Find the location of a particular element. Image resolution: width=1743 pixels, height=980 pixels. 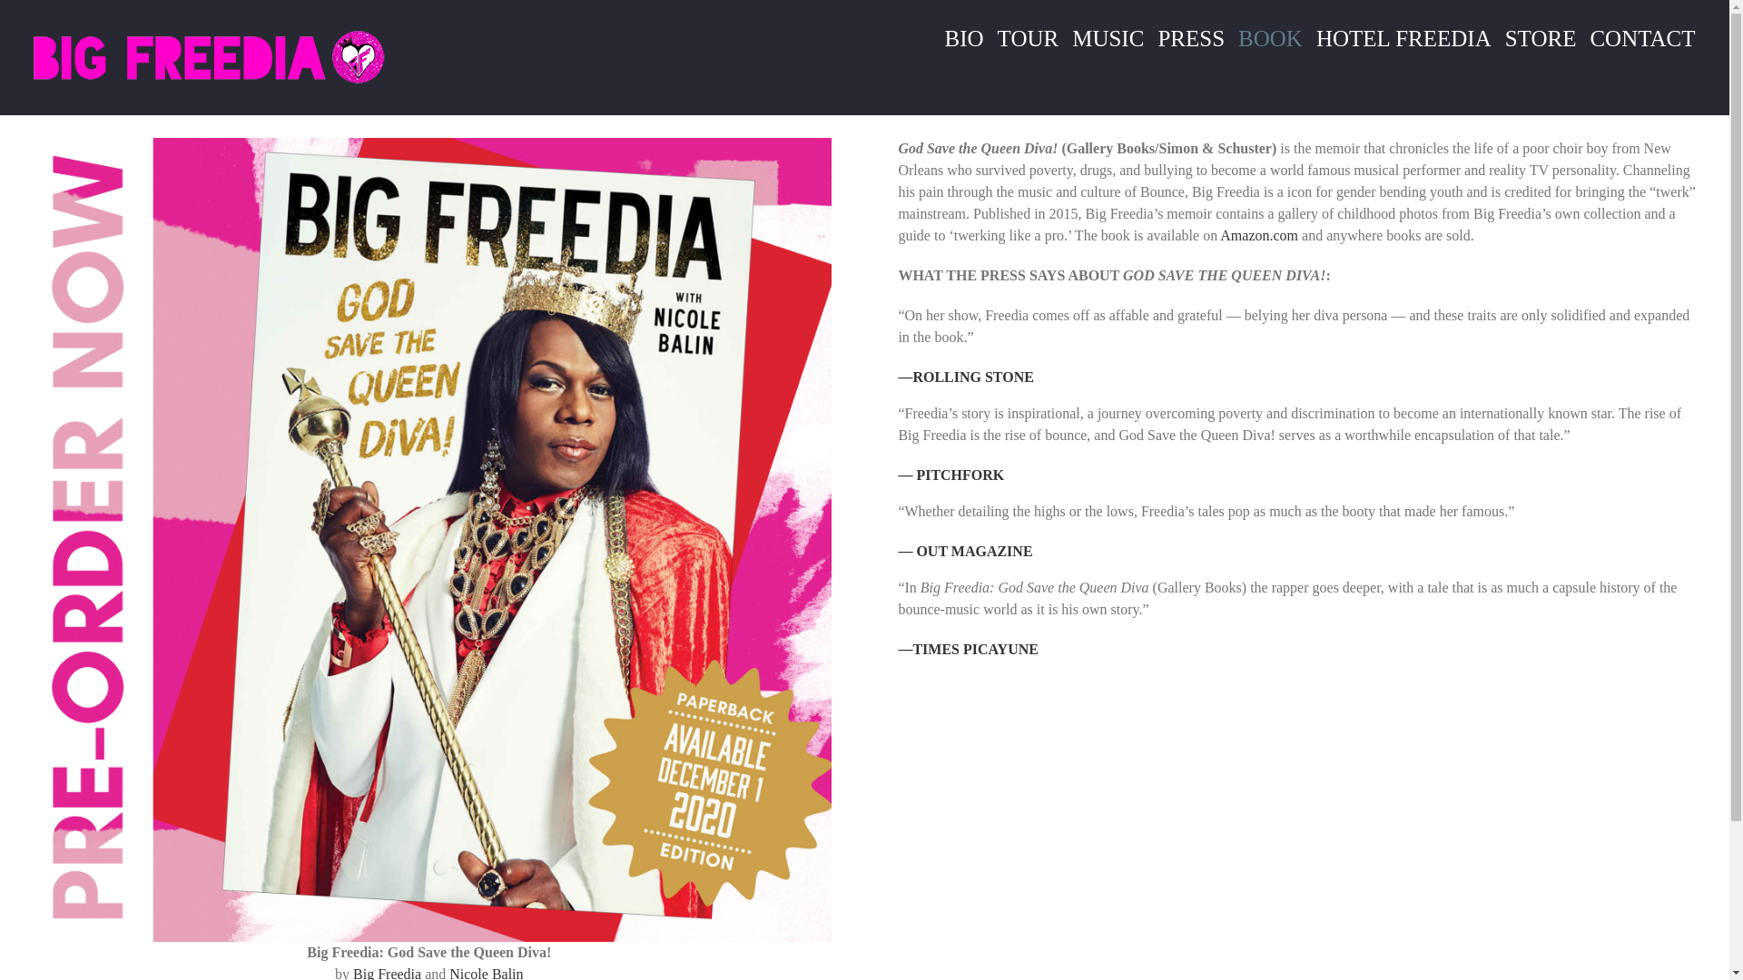

BIO is located at coordinates (963, 38).